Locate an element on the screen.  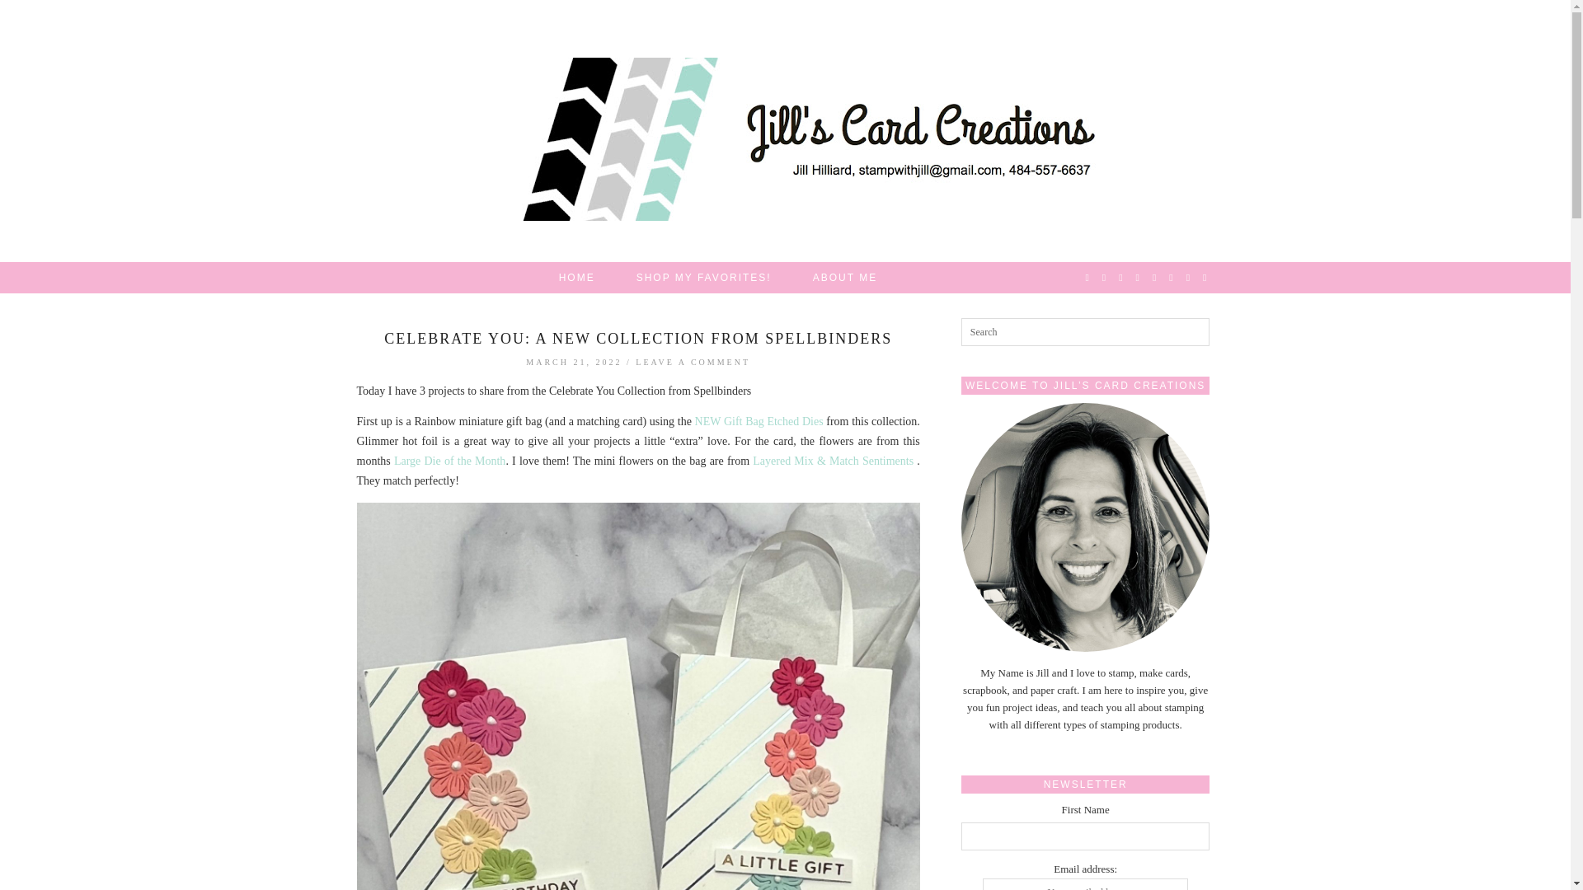
NEW Gift Bag Etched Dies is located at coordinates (759, 422).